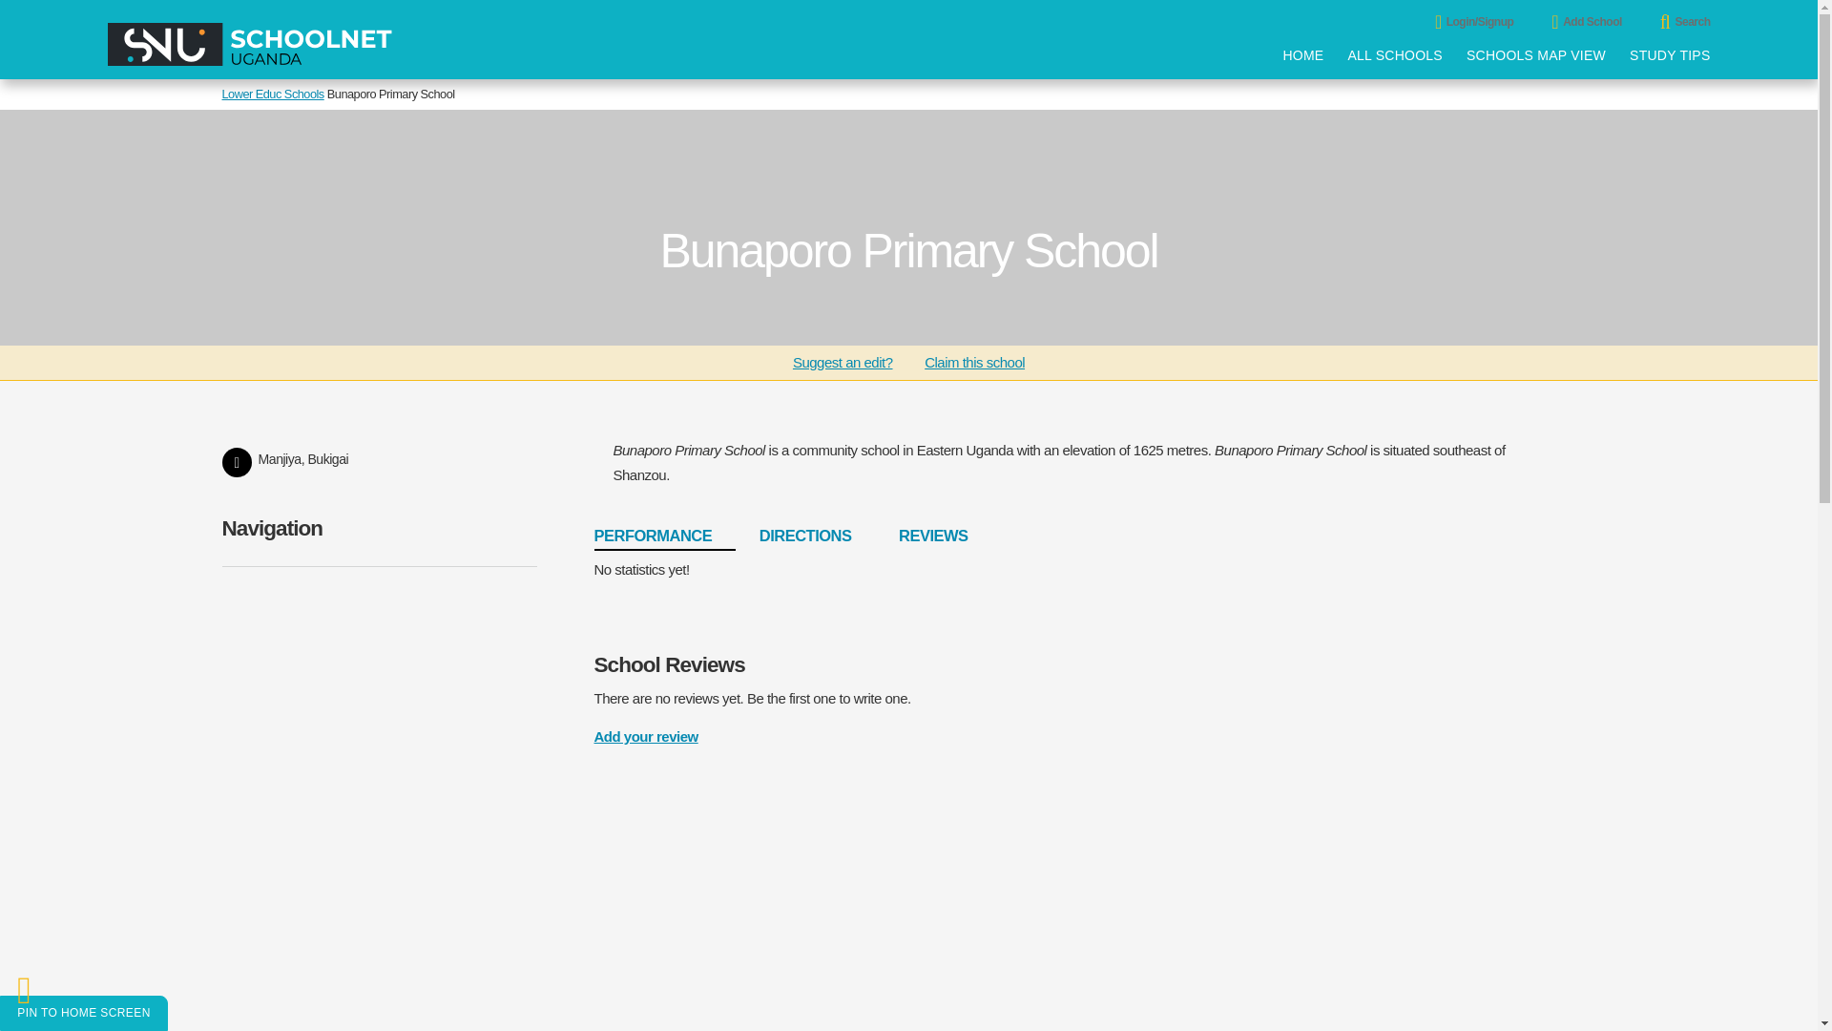 Image resolution: width=1832 pixels, height=1031 pixels. Describe the element at coordinates (1536, 55) in the screenshot. I see `SCHOOLS MAP VIEW` at that location.